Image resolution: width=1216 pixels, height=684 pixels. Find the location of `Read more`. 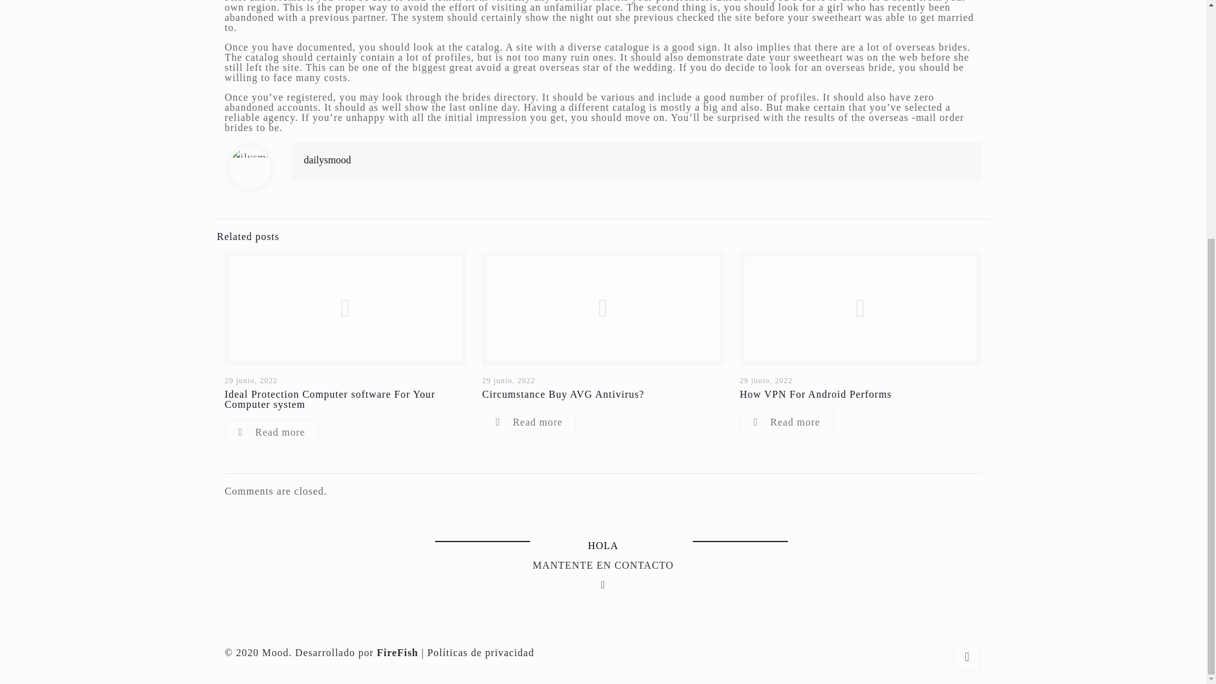

Read more is located at coordinates (529, 422).